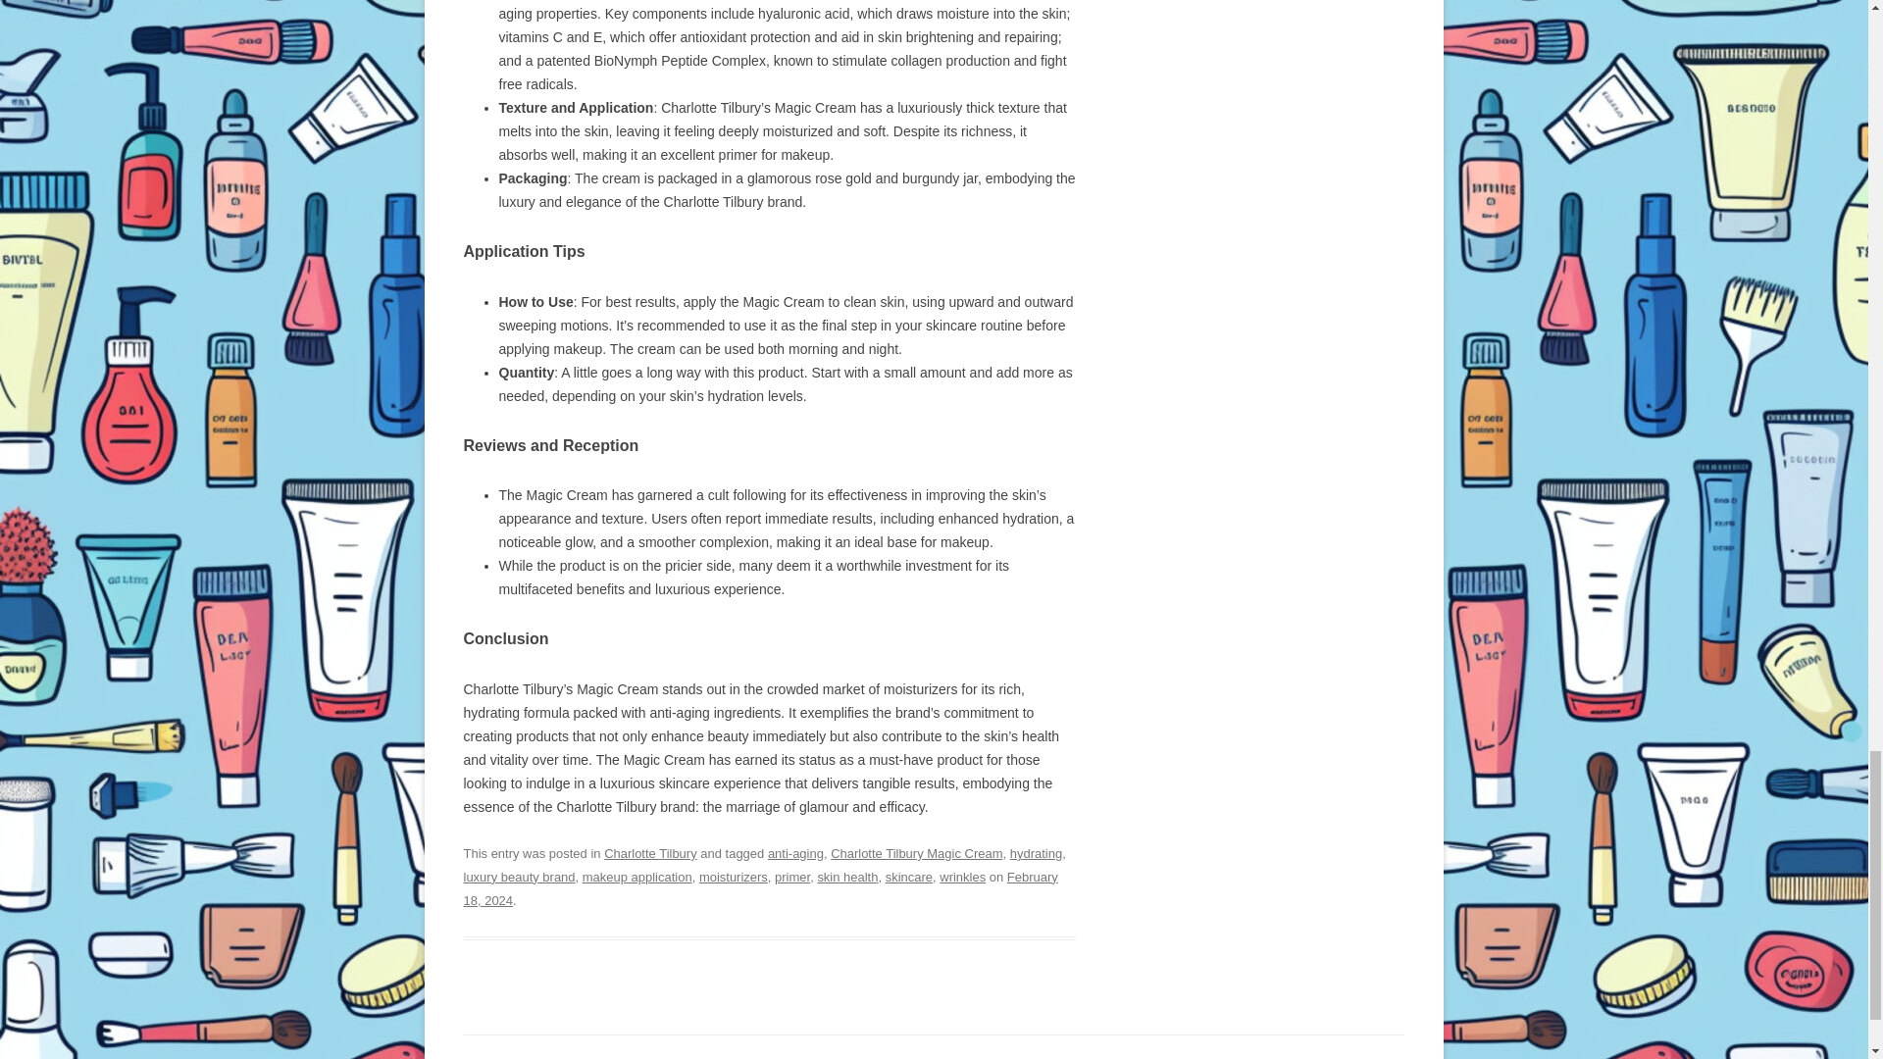 The width and height of the screenshot is (1883, 1059). Describe the element at coordinates (759, 888) in the screenshot. I see `5:11 pm` at that location.